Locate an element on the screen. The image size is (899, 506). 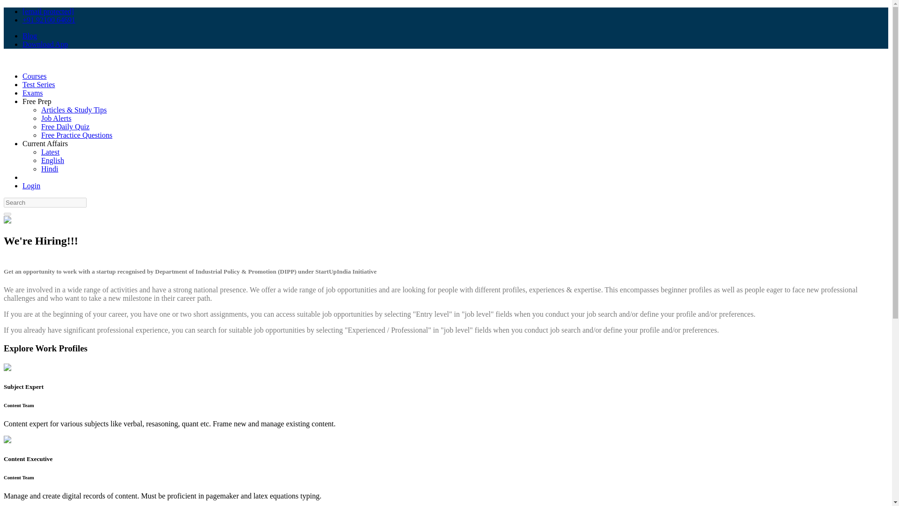
Free Prep is located at coordinates (37, 101).